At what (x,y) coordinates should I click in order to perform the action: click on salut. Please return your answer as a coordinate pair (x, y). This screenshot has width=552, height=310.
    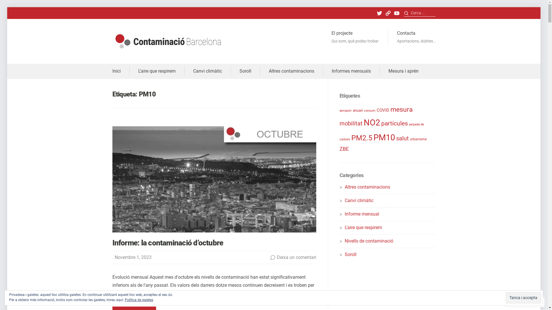
    Looking at the image, I should click on (402, 138).